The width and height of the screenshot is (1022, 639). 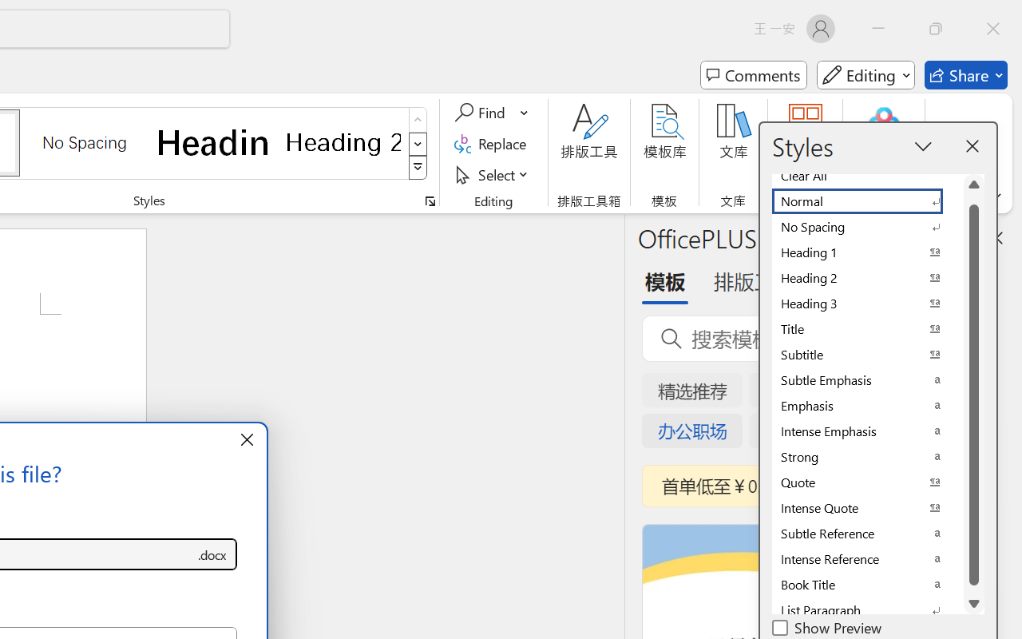 I want to click on Subtle Reference, so click(x=867, y=534).